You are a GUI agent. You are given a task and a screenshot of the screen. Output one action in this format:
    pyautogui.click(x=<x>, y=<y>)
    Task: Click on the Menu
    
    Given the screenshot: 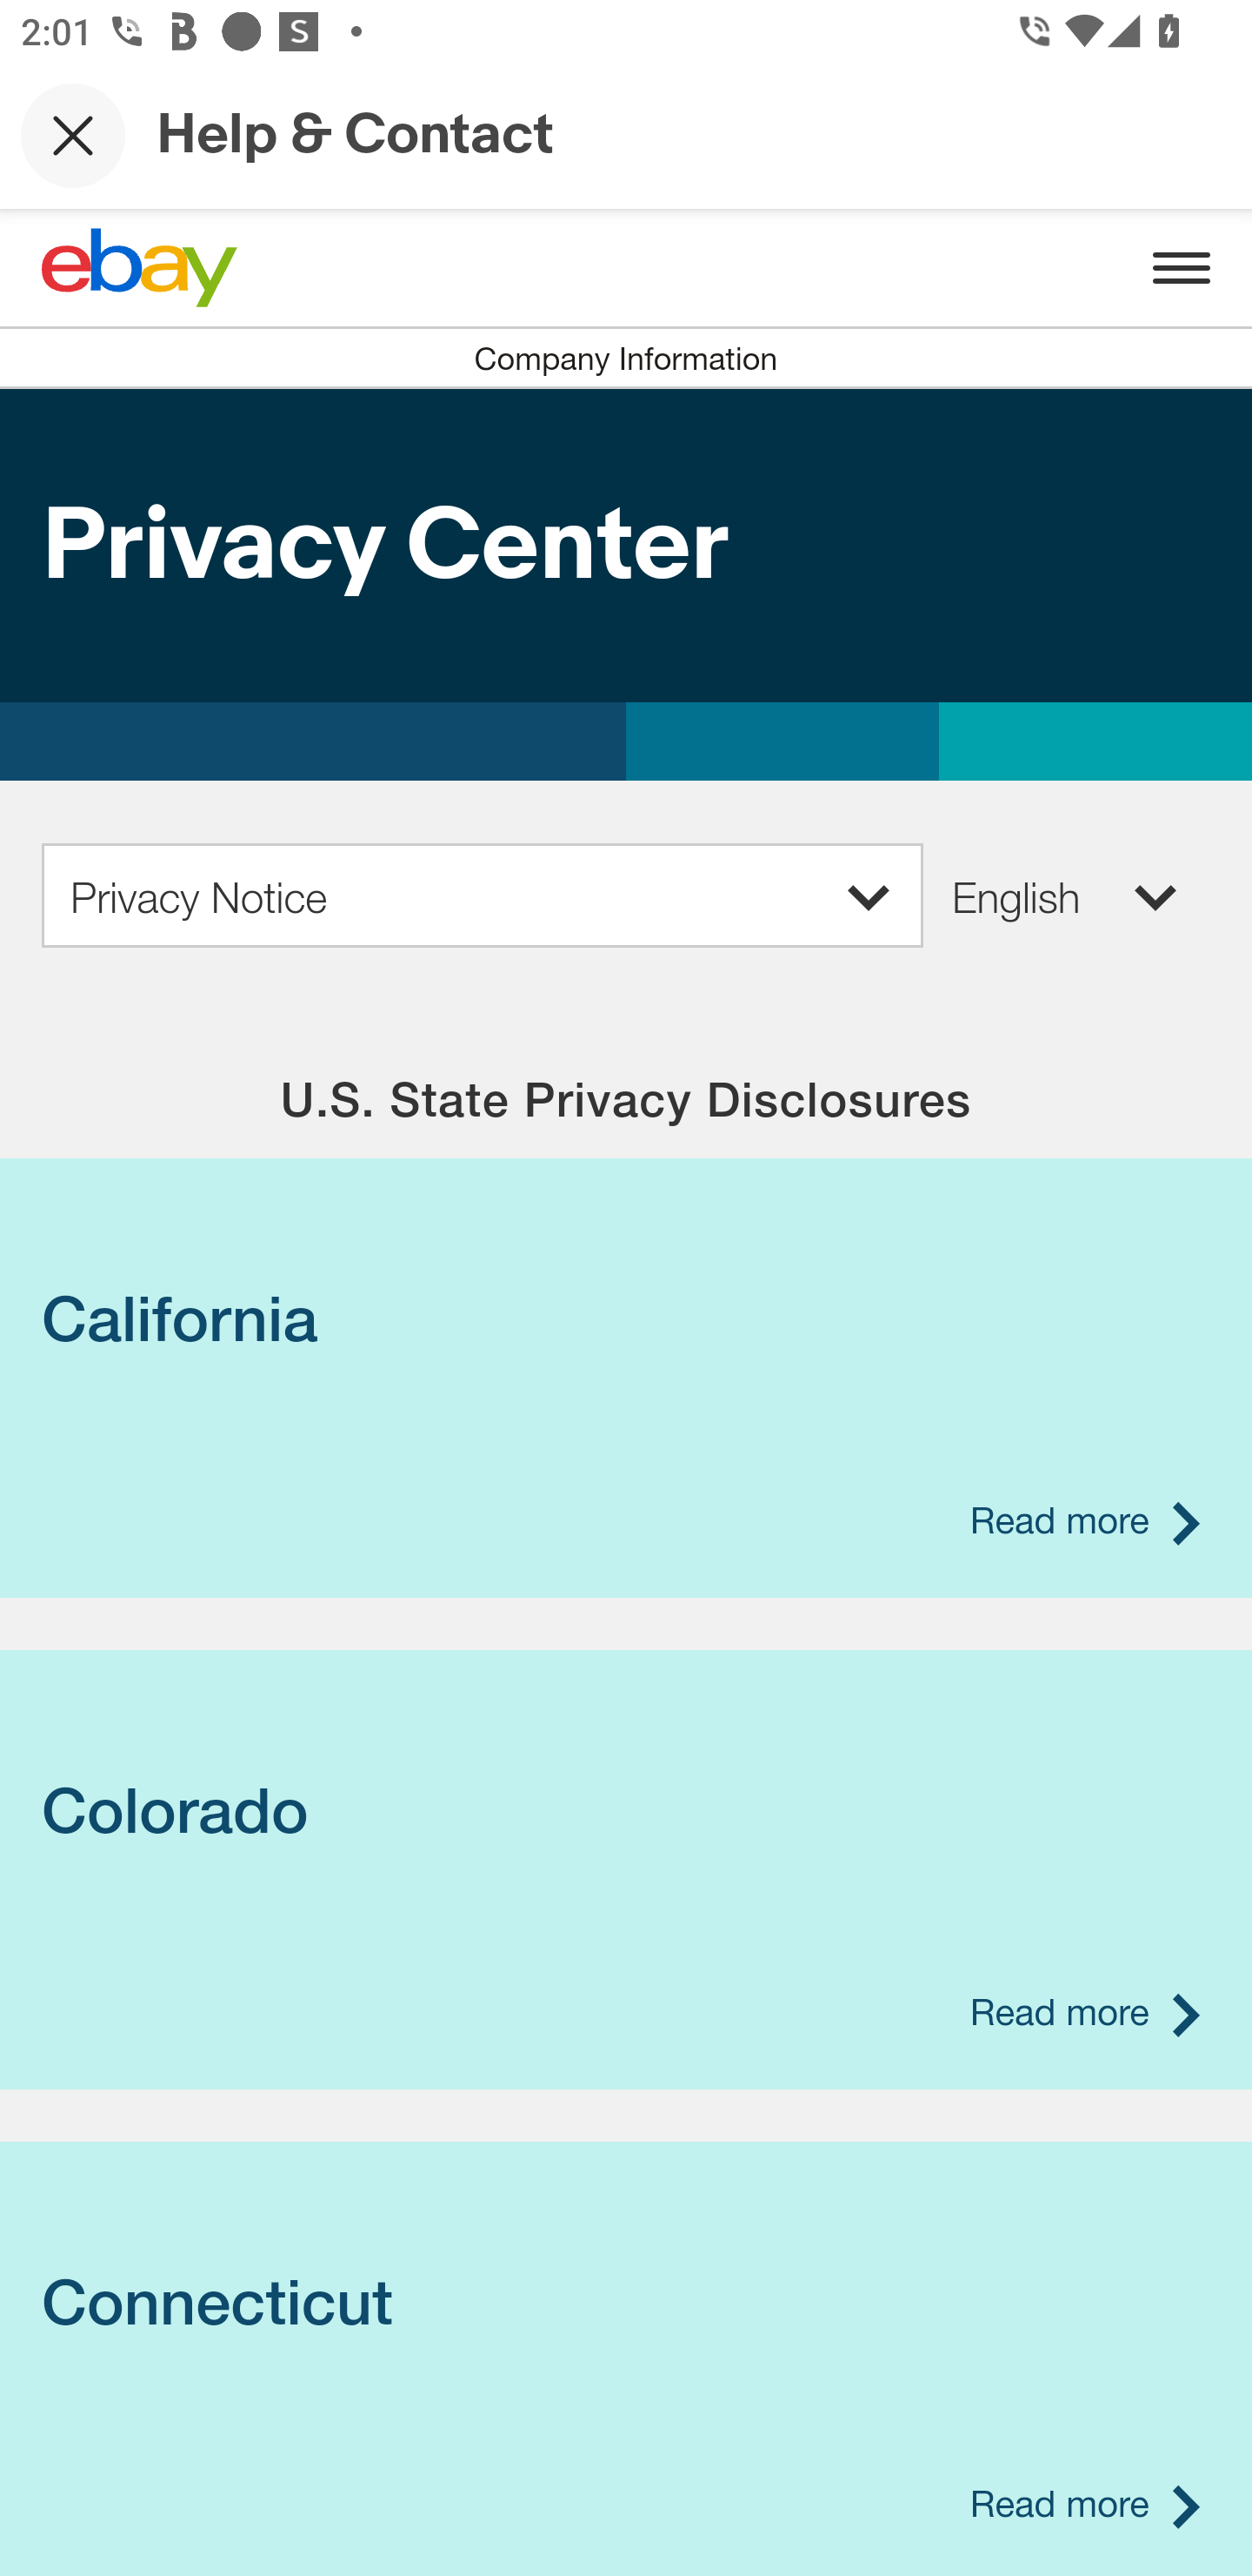 What is the action you would take?
    pyautogui.click(x=1182, y=267)
    